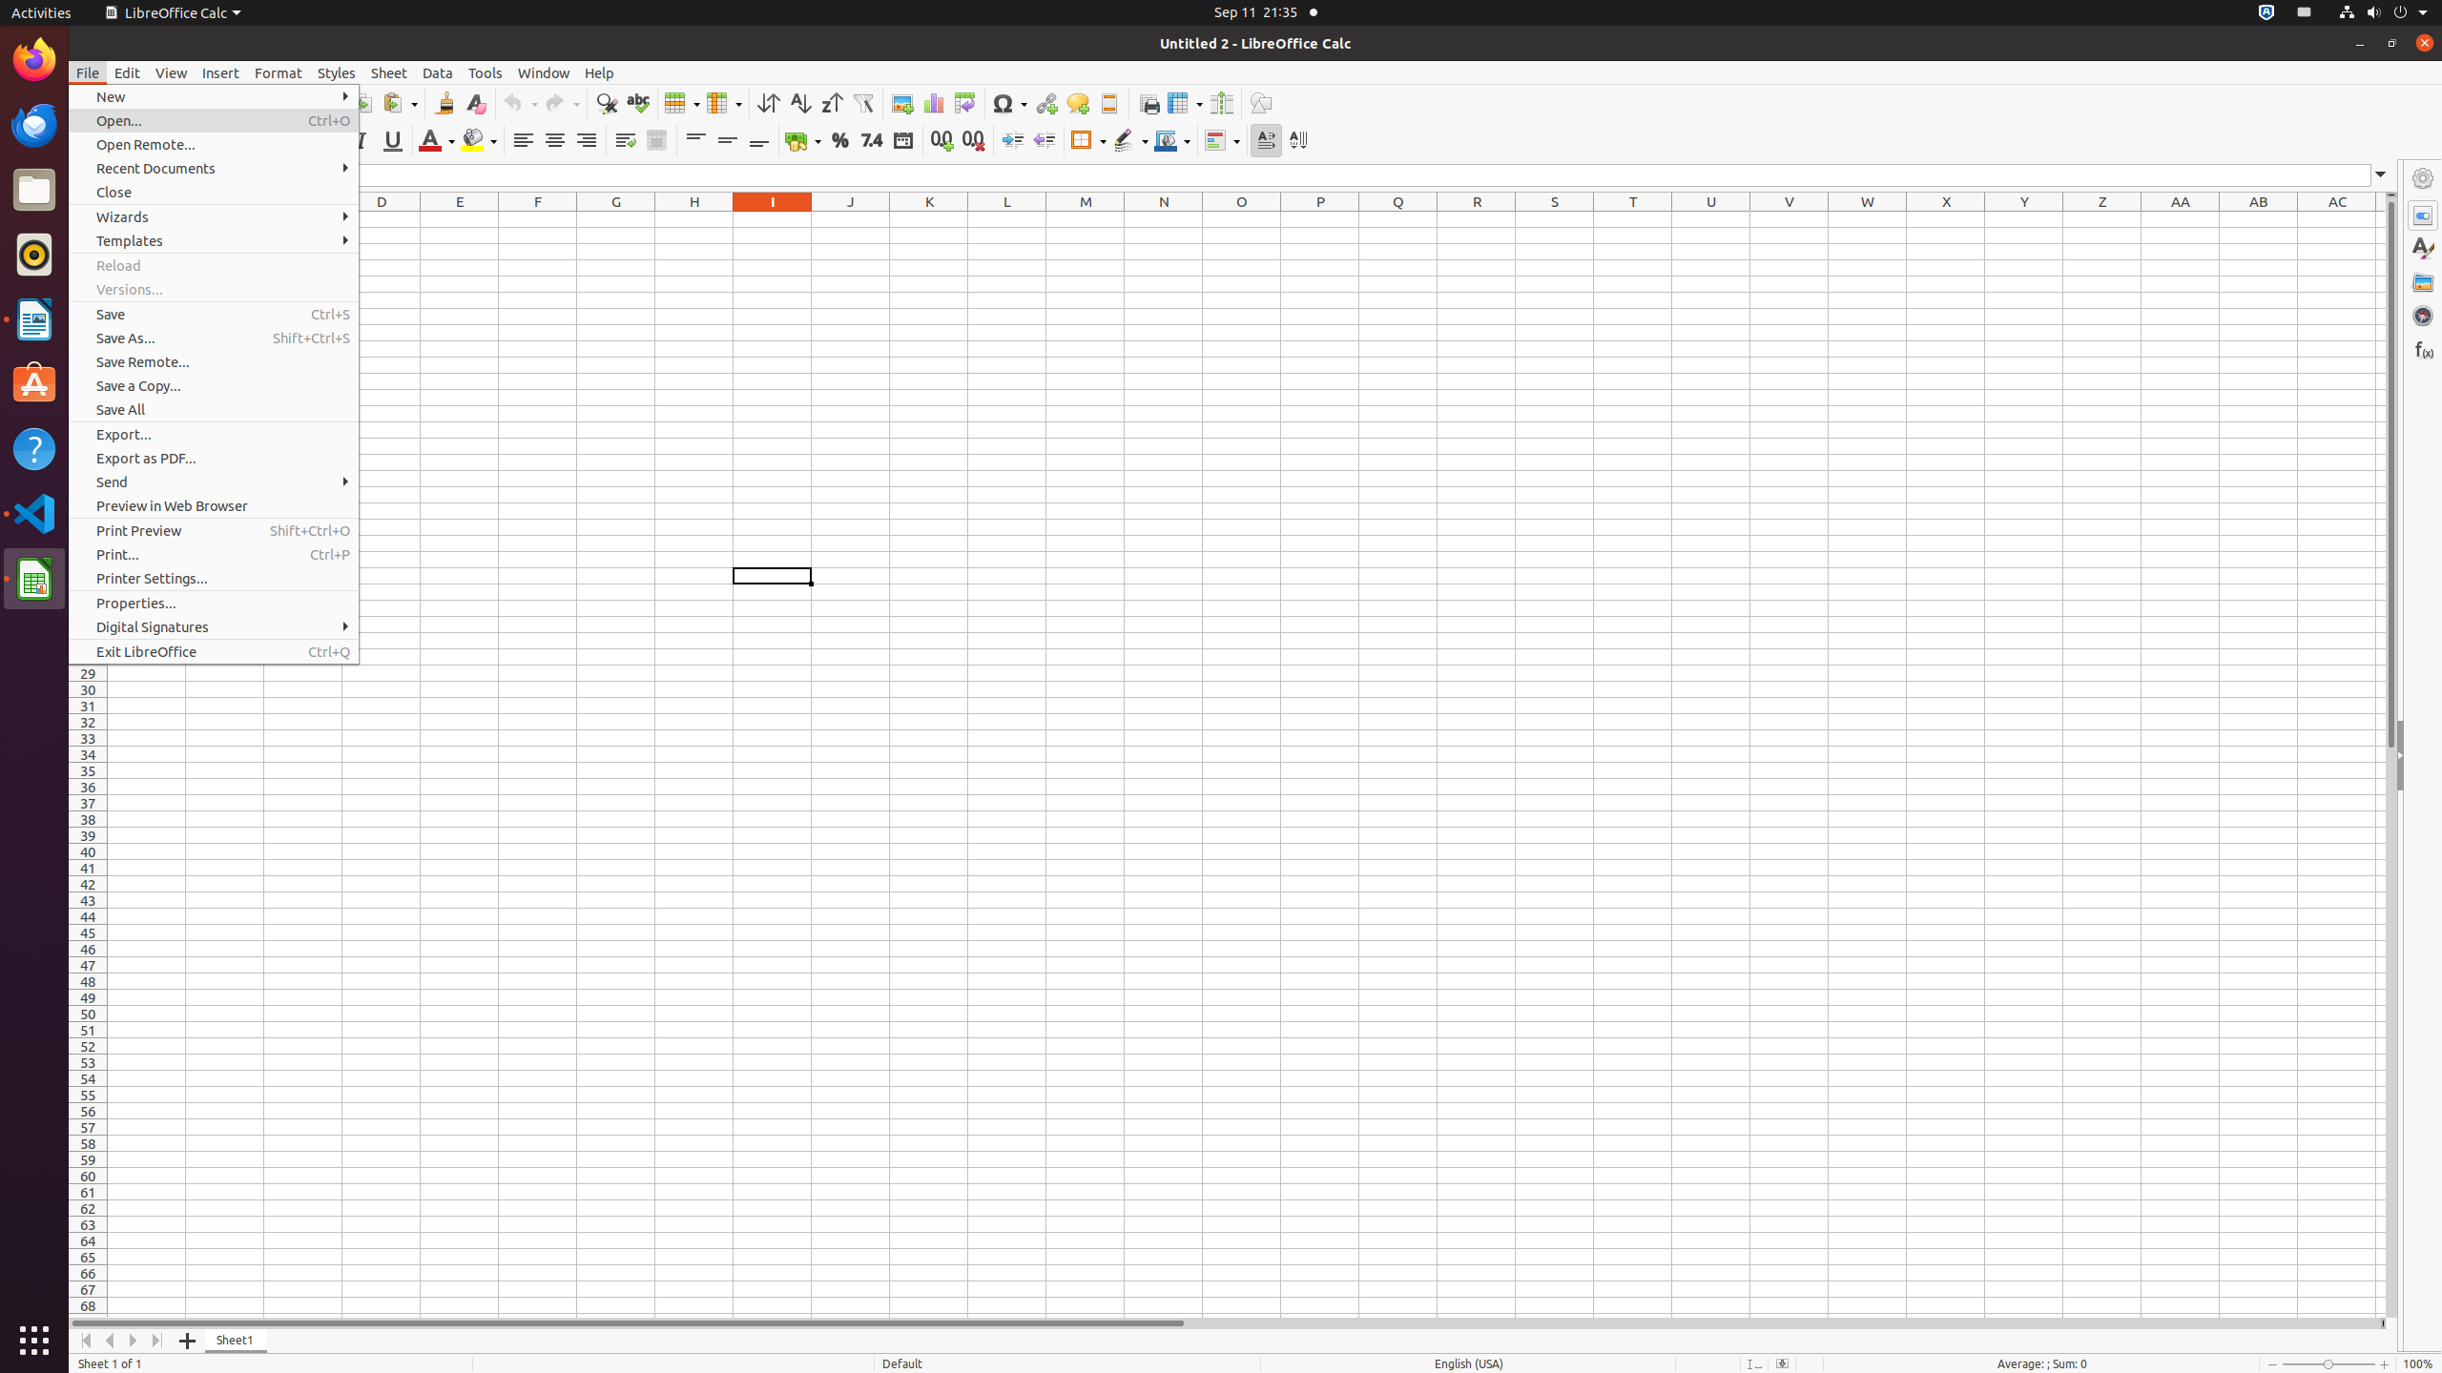 The height and width of the screenshot is (1373, 2442). What do you see at coordinates (88, 72) in the screenshot?
I see `File` at bounding box center [88, 72].